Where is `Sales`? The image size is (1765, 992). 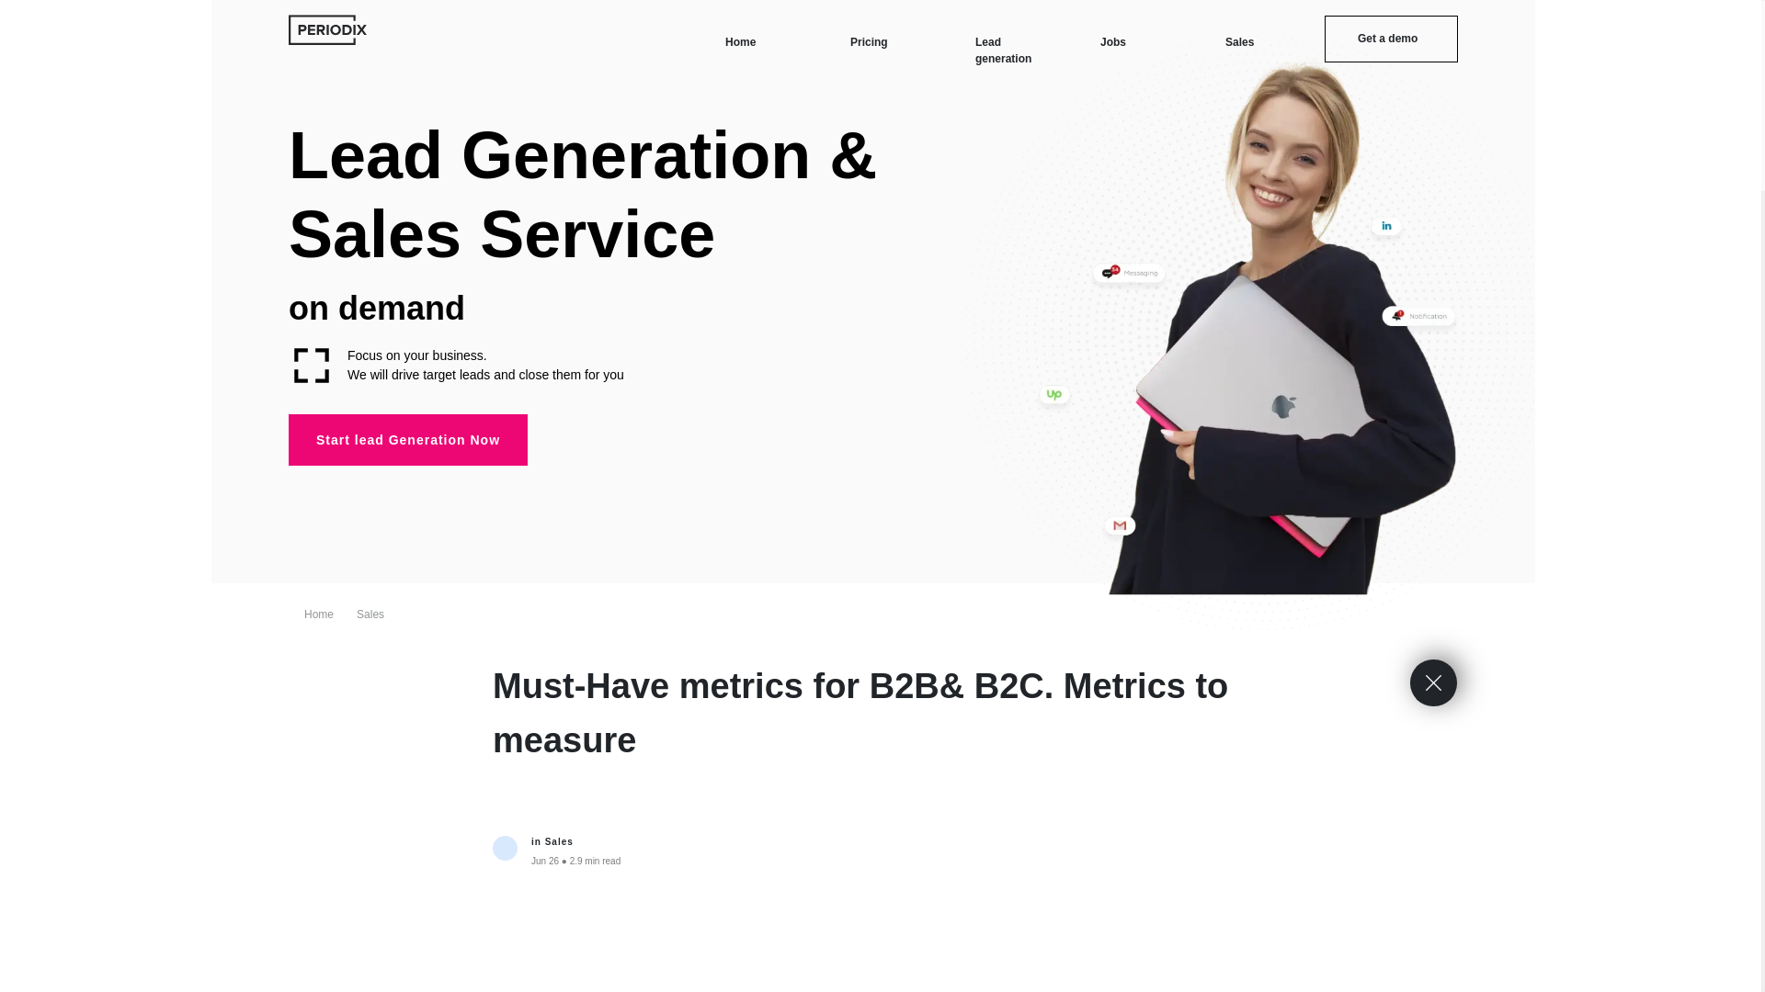 Sales is located at coordinates (370, 614).